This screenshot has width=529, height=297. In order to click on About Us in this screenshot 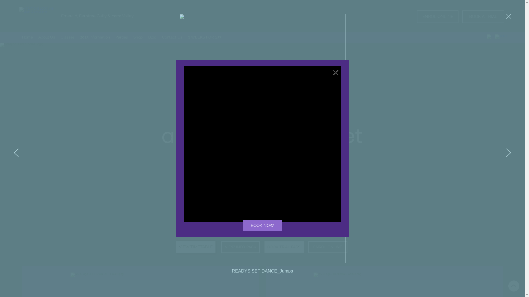, I will do `click(47, 37)`.